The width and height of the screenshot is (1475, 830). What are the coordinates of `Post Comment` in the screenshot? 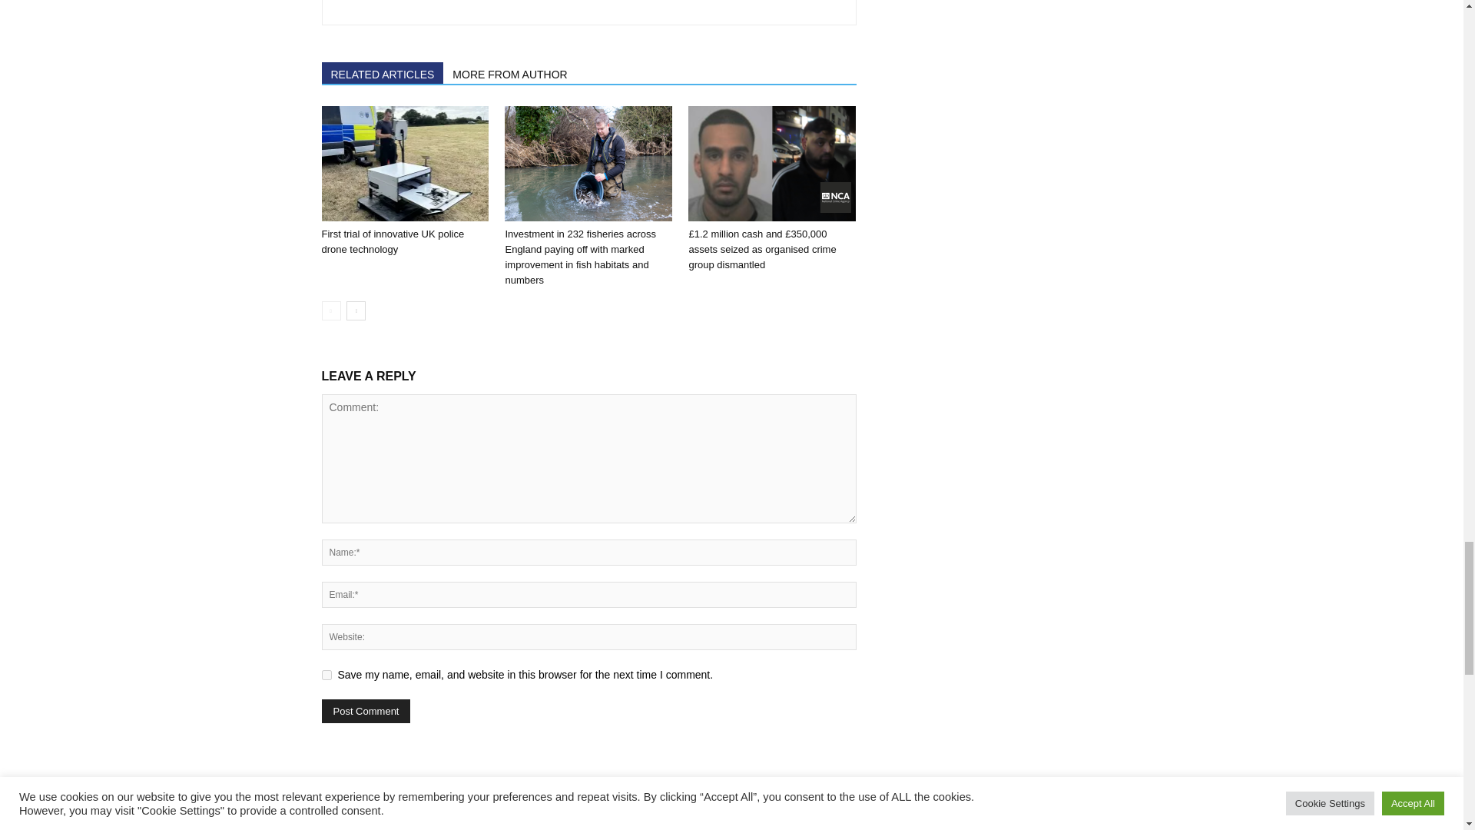 It's located at (366, 711).